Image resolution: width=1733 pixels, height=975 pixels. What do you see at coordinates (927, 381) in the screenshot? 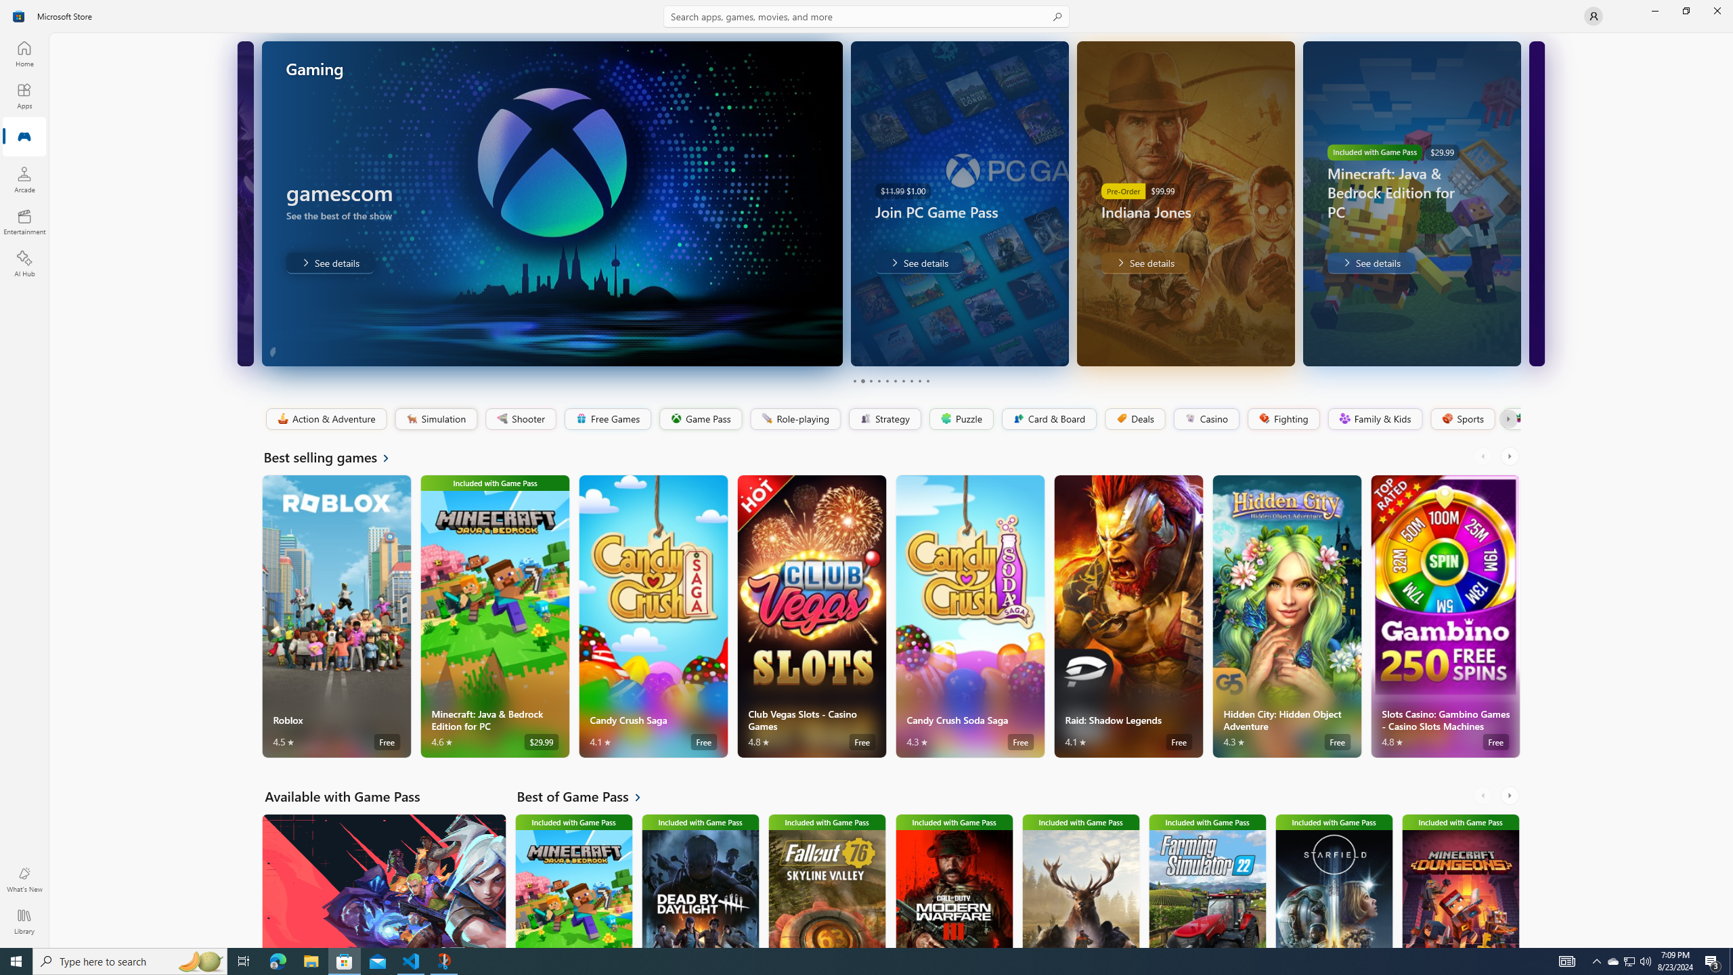
I see `Page 10` at bounding box center [927, 381].